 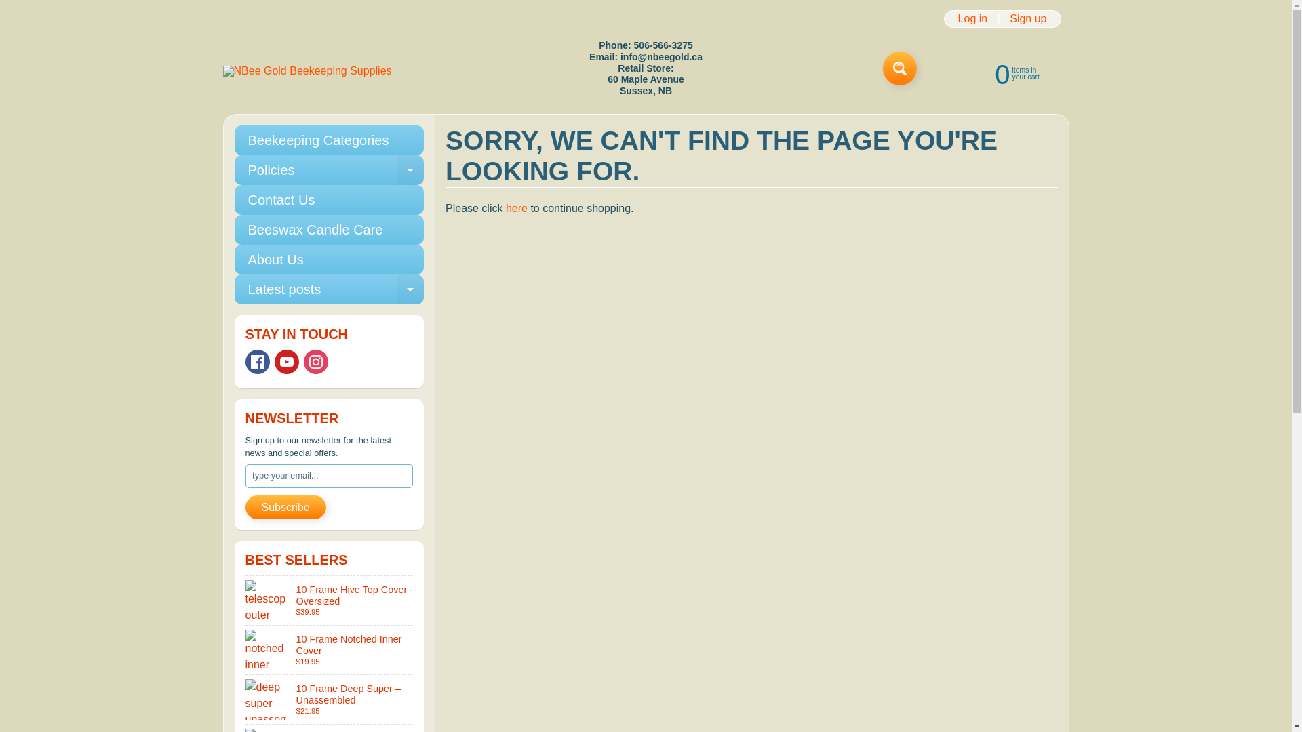 What do you see at coordinates (315, 362) in the screenshot?
I see `Instagram` at bounding box center [315, 362].